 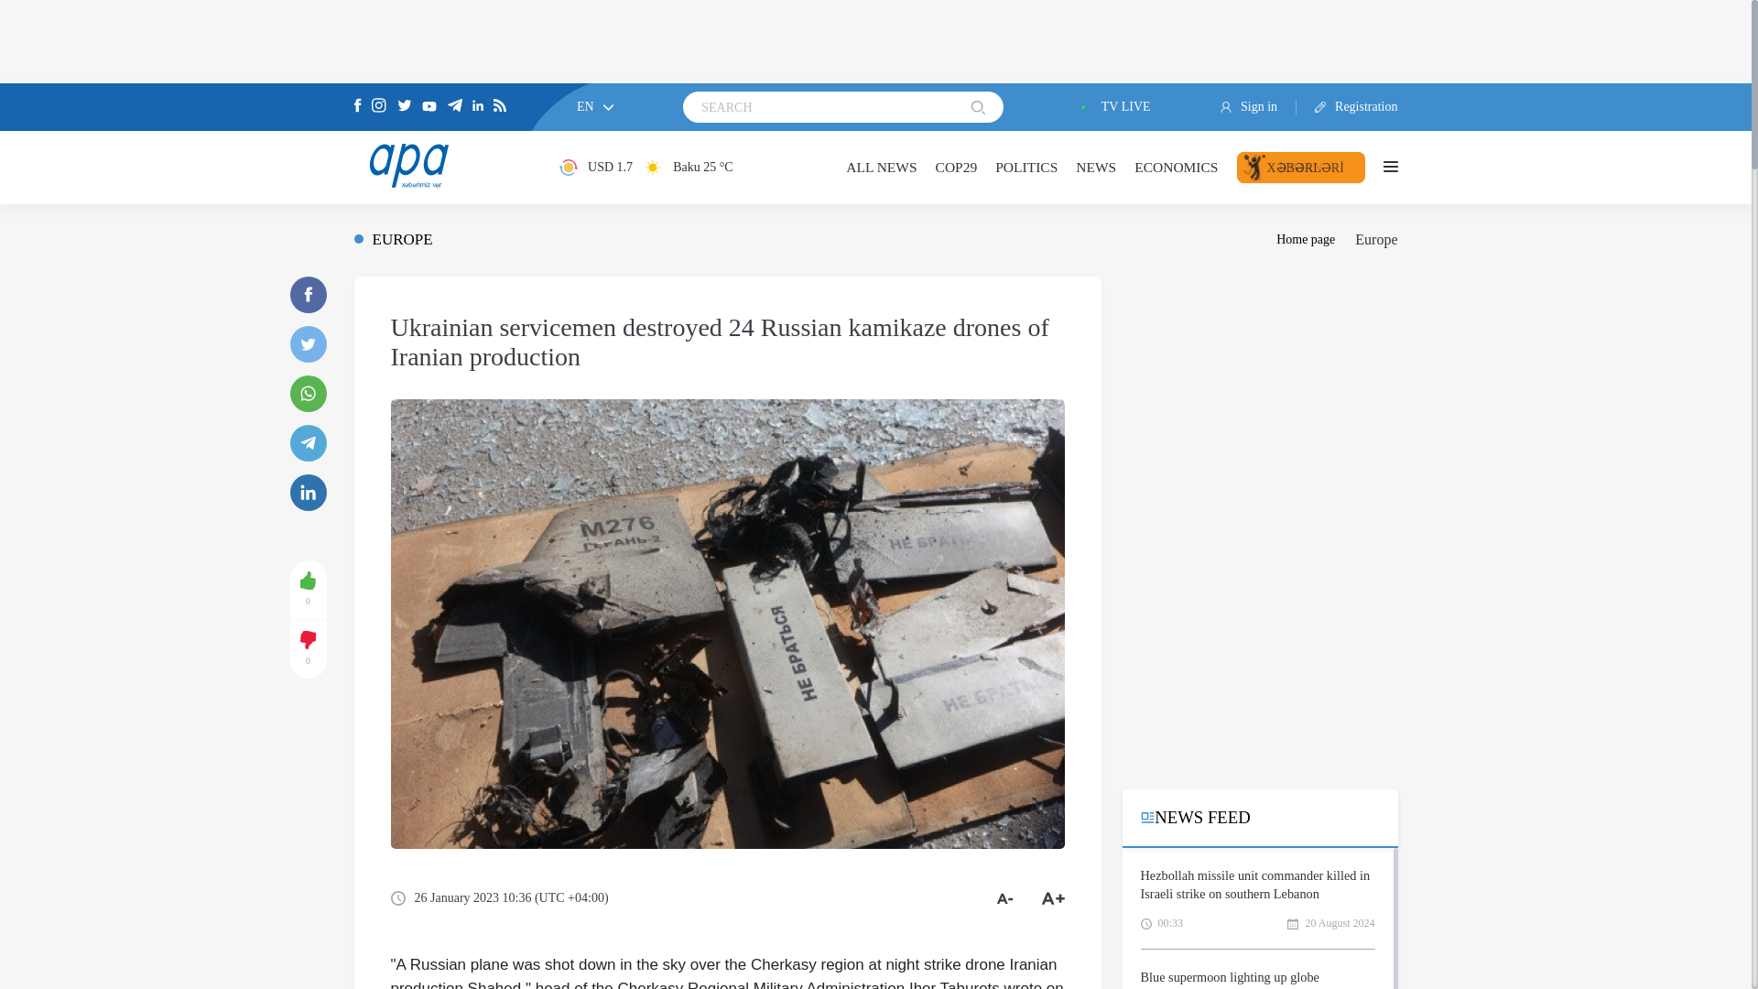 What do you see at coordinates (1112, 107) in the screenshot?
I see `TV LIVE` at bounding box center [1112, 107].